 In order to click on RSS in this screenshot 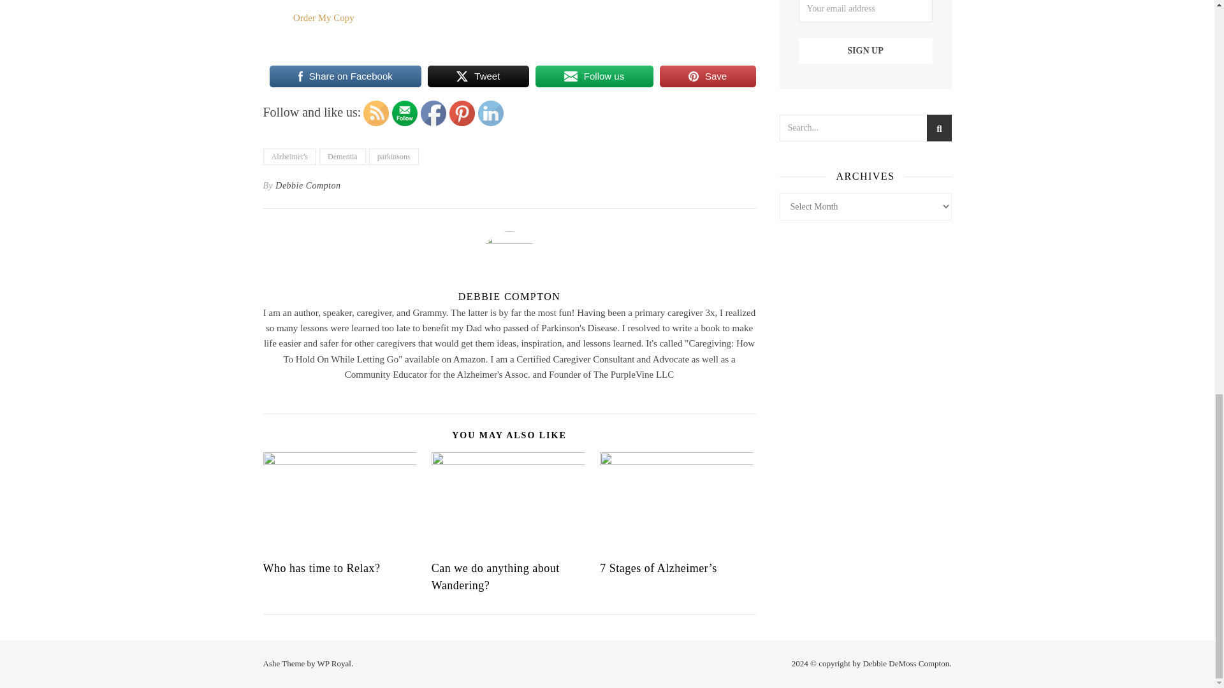, I will do `click(376, 113)`.